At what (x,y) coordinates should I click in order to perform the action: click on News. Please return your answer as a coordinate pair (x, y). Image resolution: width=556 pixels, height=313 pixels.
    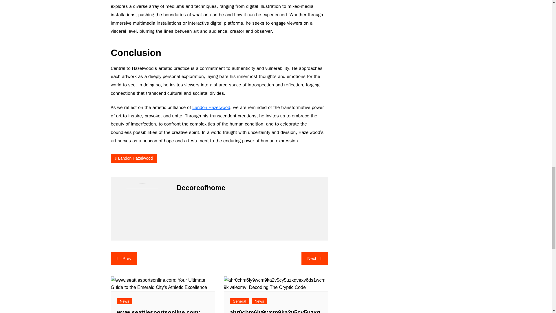
    Looking at the image, I should click on (125, 301).